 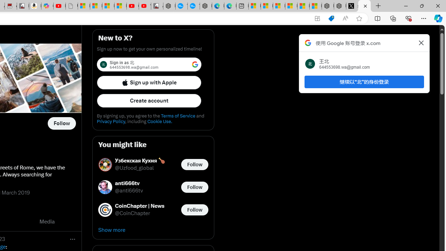 I want to click on x.com/NordaceOfficial, so click(x=352, y=6).